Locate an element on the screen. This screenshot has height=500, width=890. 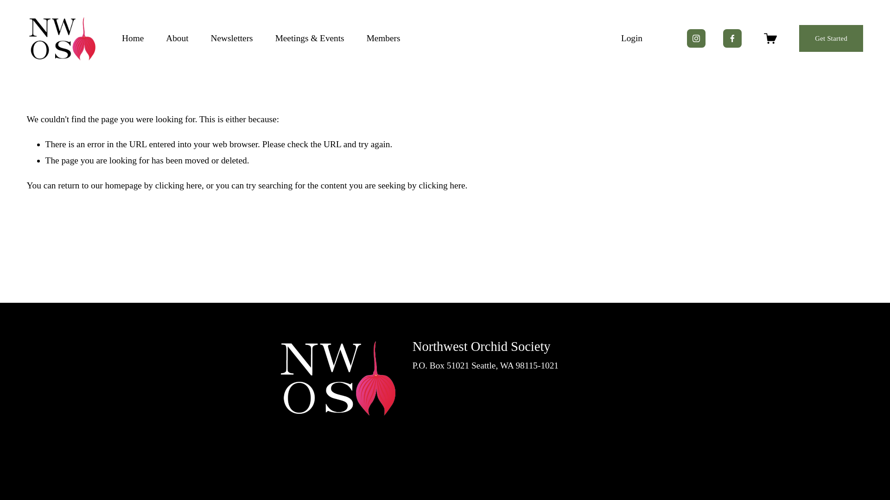
Home is located at coordinates (133, 38).